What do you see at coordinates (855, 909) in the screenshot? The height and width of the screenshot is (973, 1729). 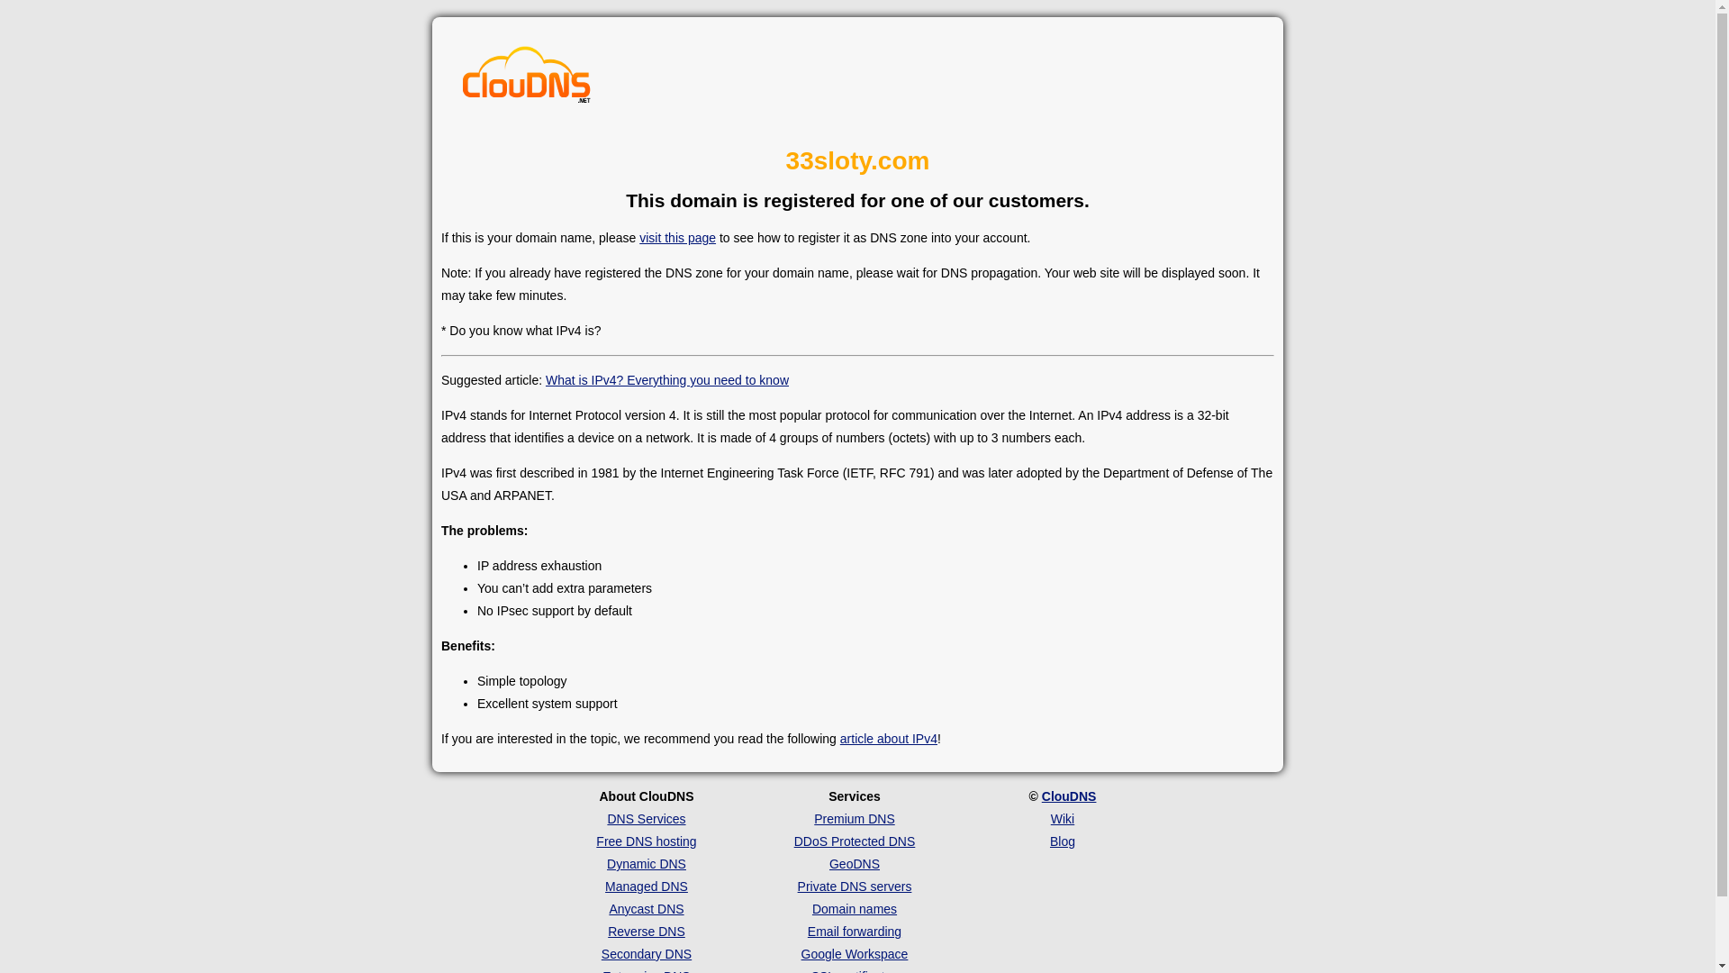 I see `Domain names` at bounding box center [855, 909].